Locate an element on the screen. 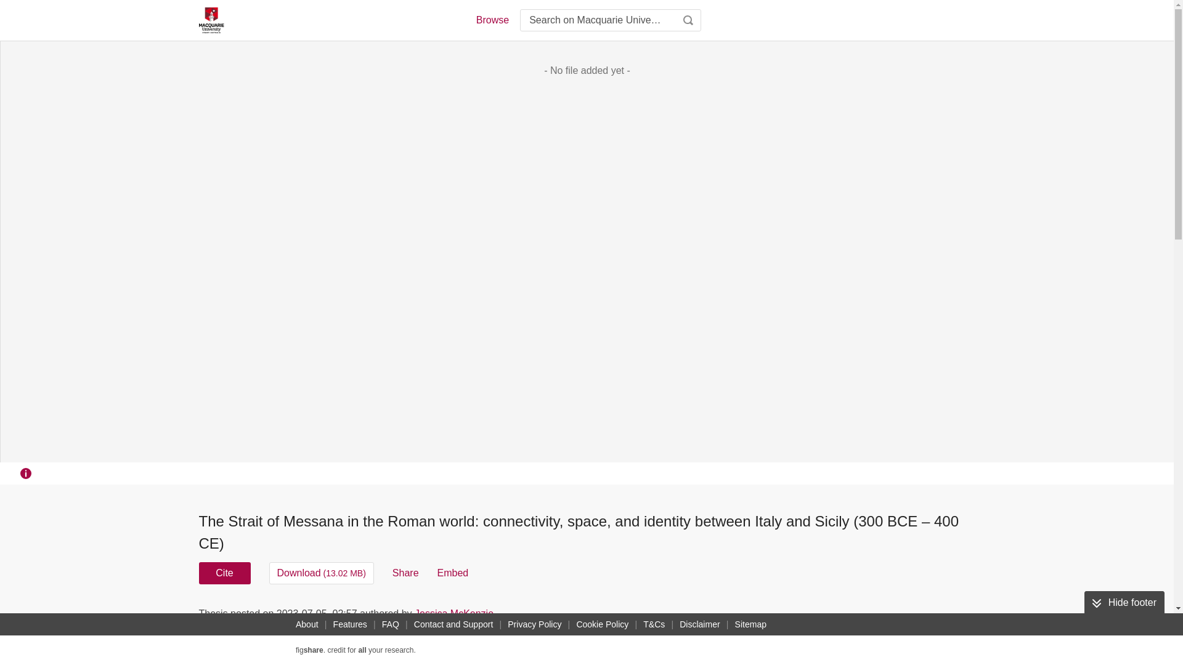 Image resolution: width=1183 pixels, height=665 pixels. Cite is located at coordinates (224, 573).